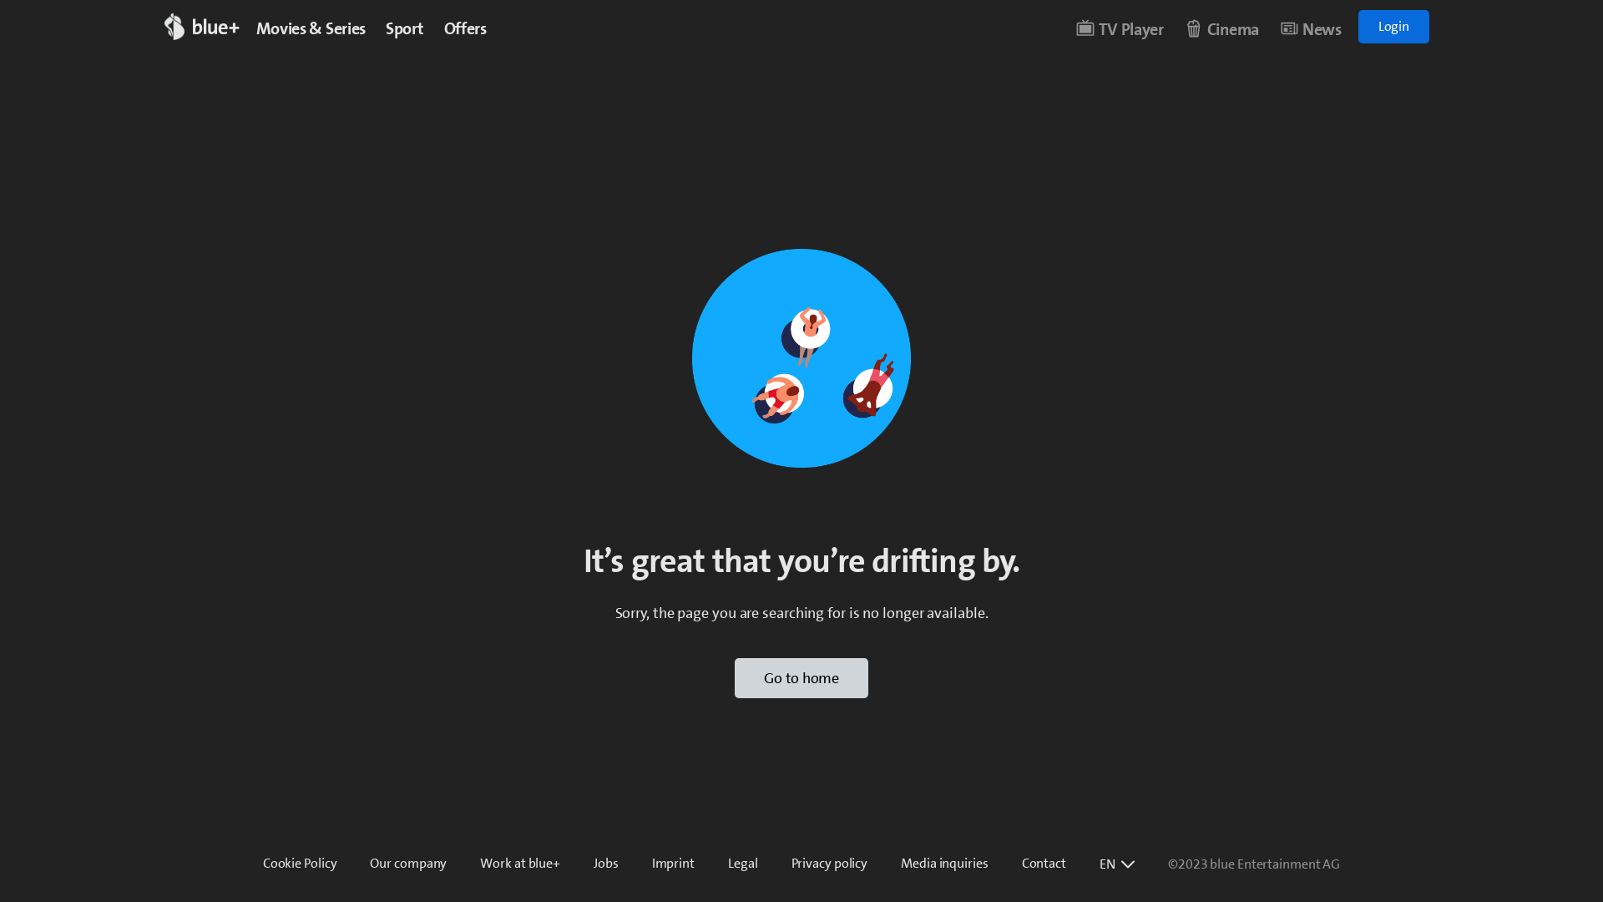 The height and width of the screenshot is (902, 1603). What do you see at coordinates (801, 678) in the screenshot?
I see `Go to home` at bounding box center [801, 678].